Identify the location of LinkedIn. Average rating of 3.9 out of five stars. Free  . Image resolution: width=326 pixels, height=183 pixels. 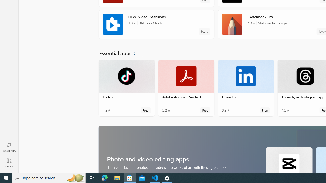
(246, 88).